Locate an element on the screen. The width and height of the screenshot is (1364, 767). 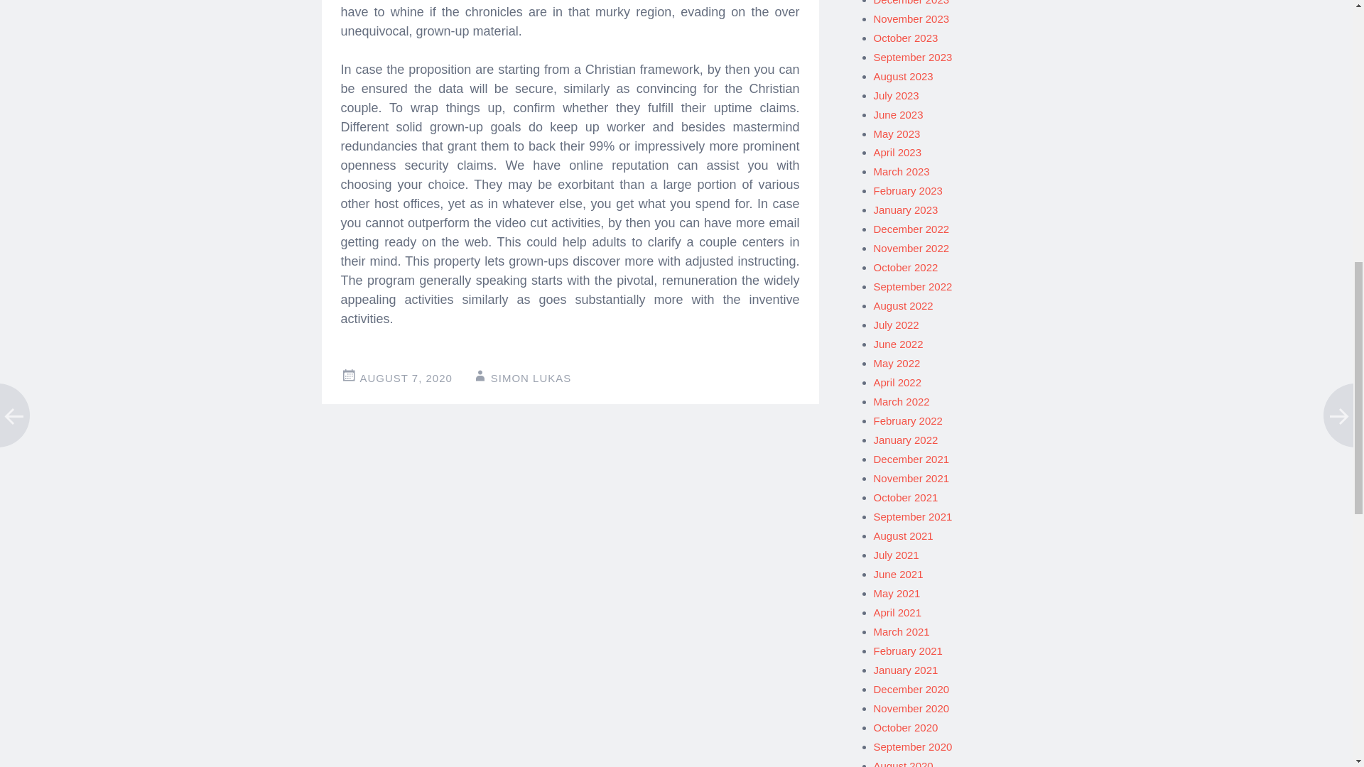
December 2022 is located at coordinates (911, 229).